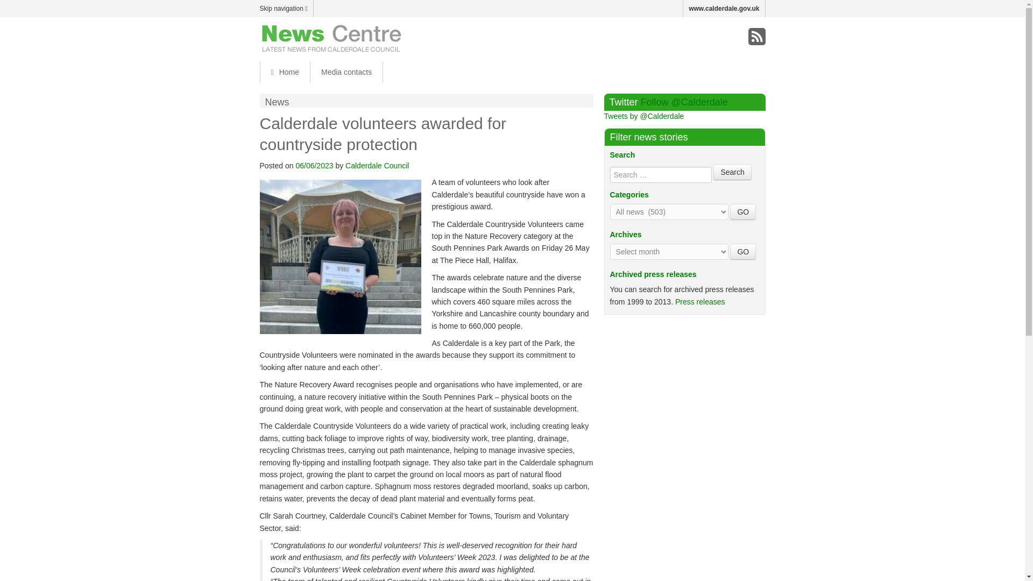 The width and height of the screenshot is (1033, 581). Describe the element at coordinates (743, 212) in the screenshot. I see `GO` at that location.